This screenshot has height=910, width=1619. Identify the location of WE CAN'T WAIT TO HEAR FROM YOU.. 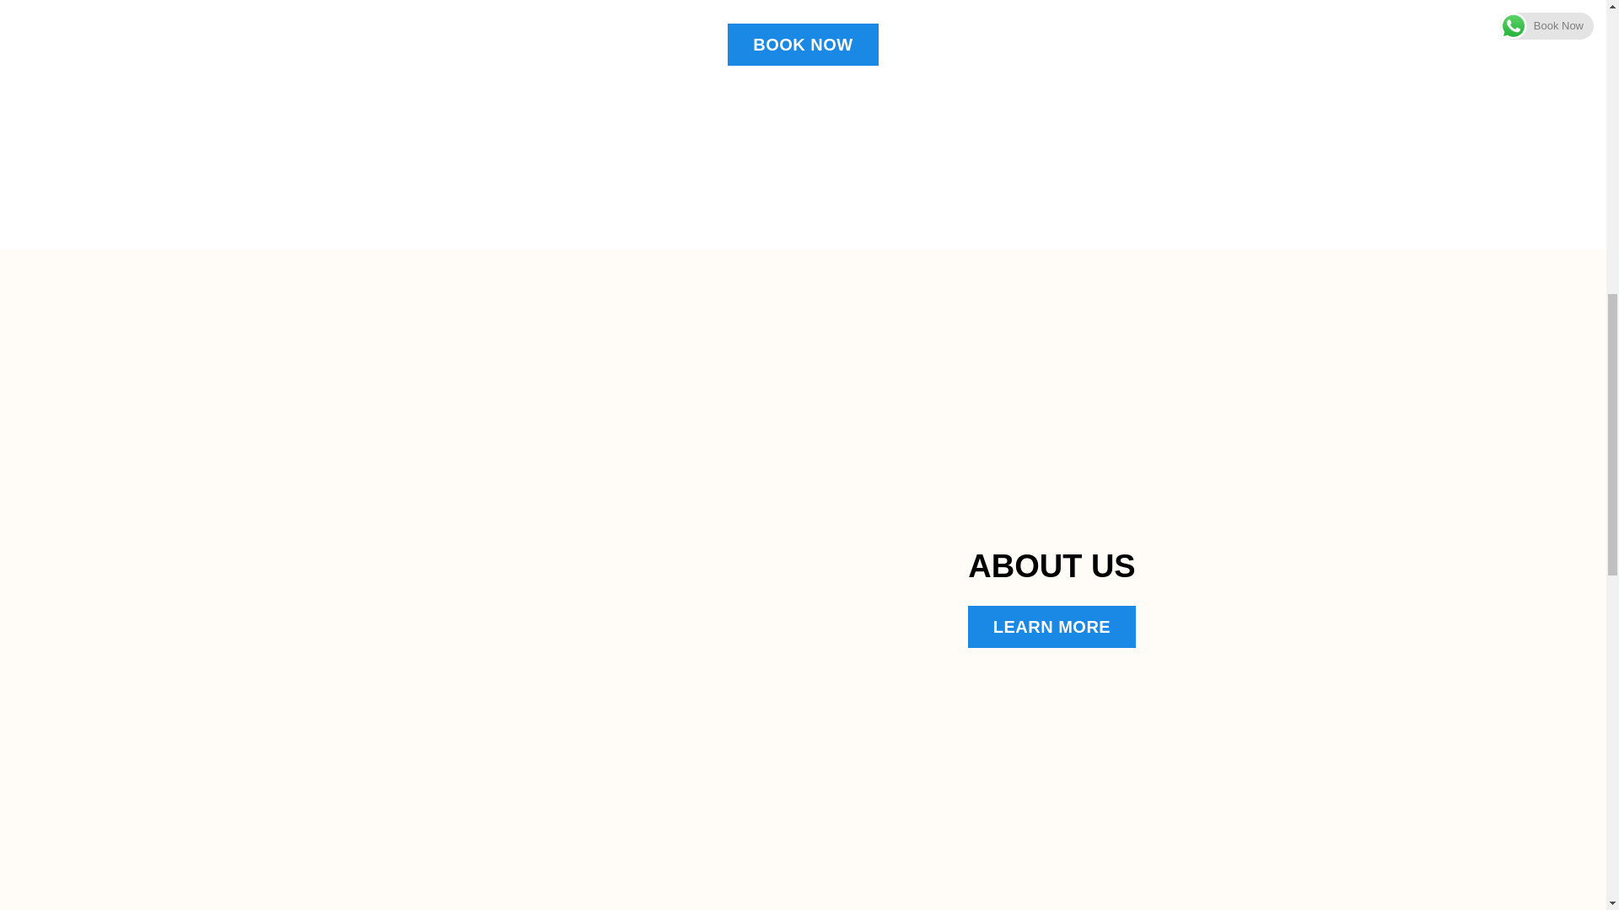
(1074, 17).